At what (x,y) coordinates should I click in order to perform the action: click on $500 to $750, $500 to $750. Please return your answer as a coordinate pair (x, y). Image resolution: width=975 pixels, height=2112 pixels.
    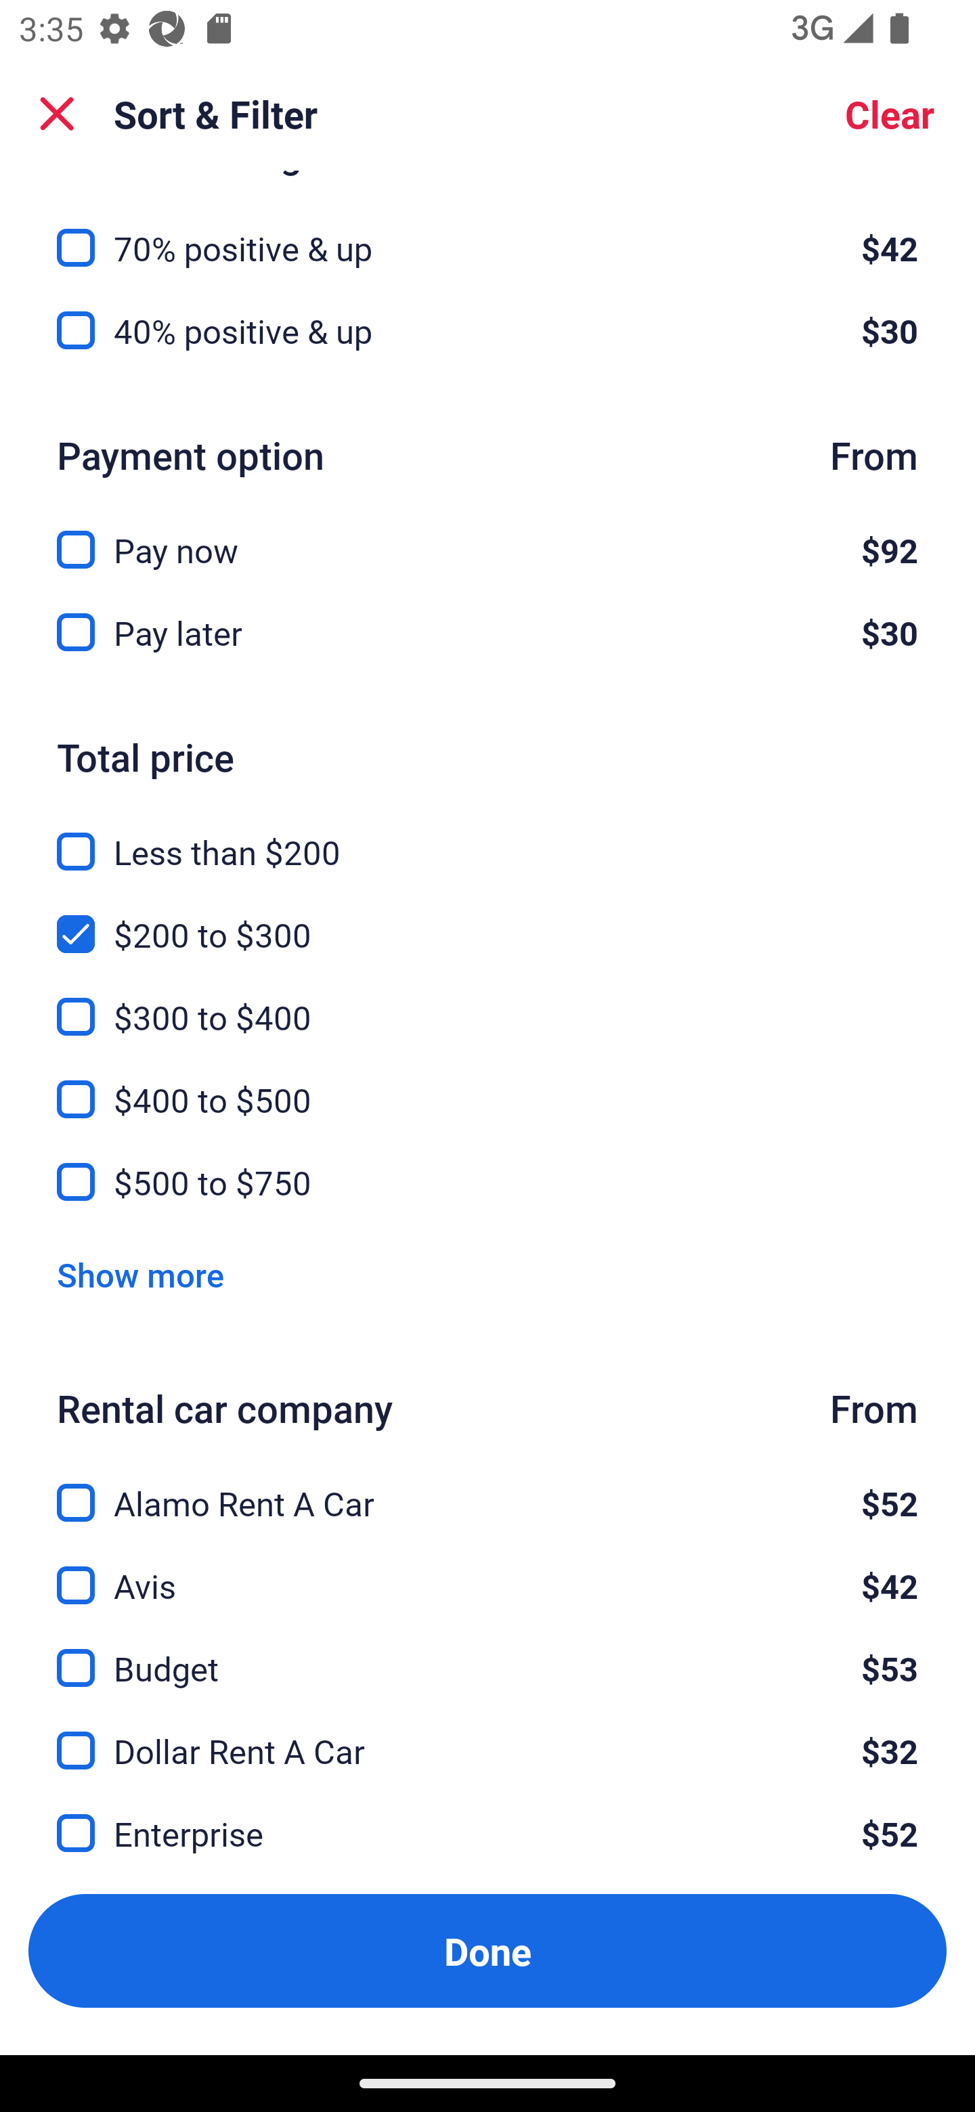
    Looking at the image, I should click on (487, 1182).